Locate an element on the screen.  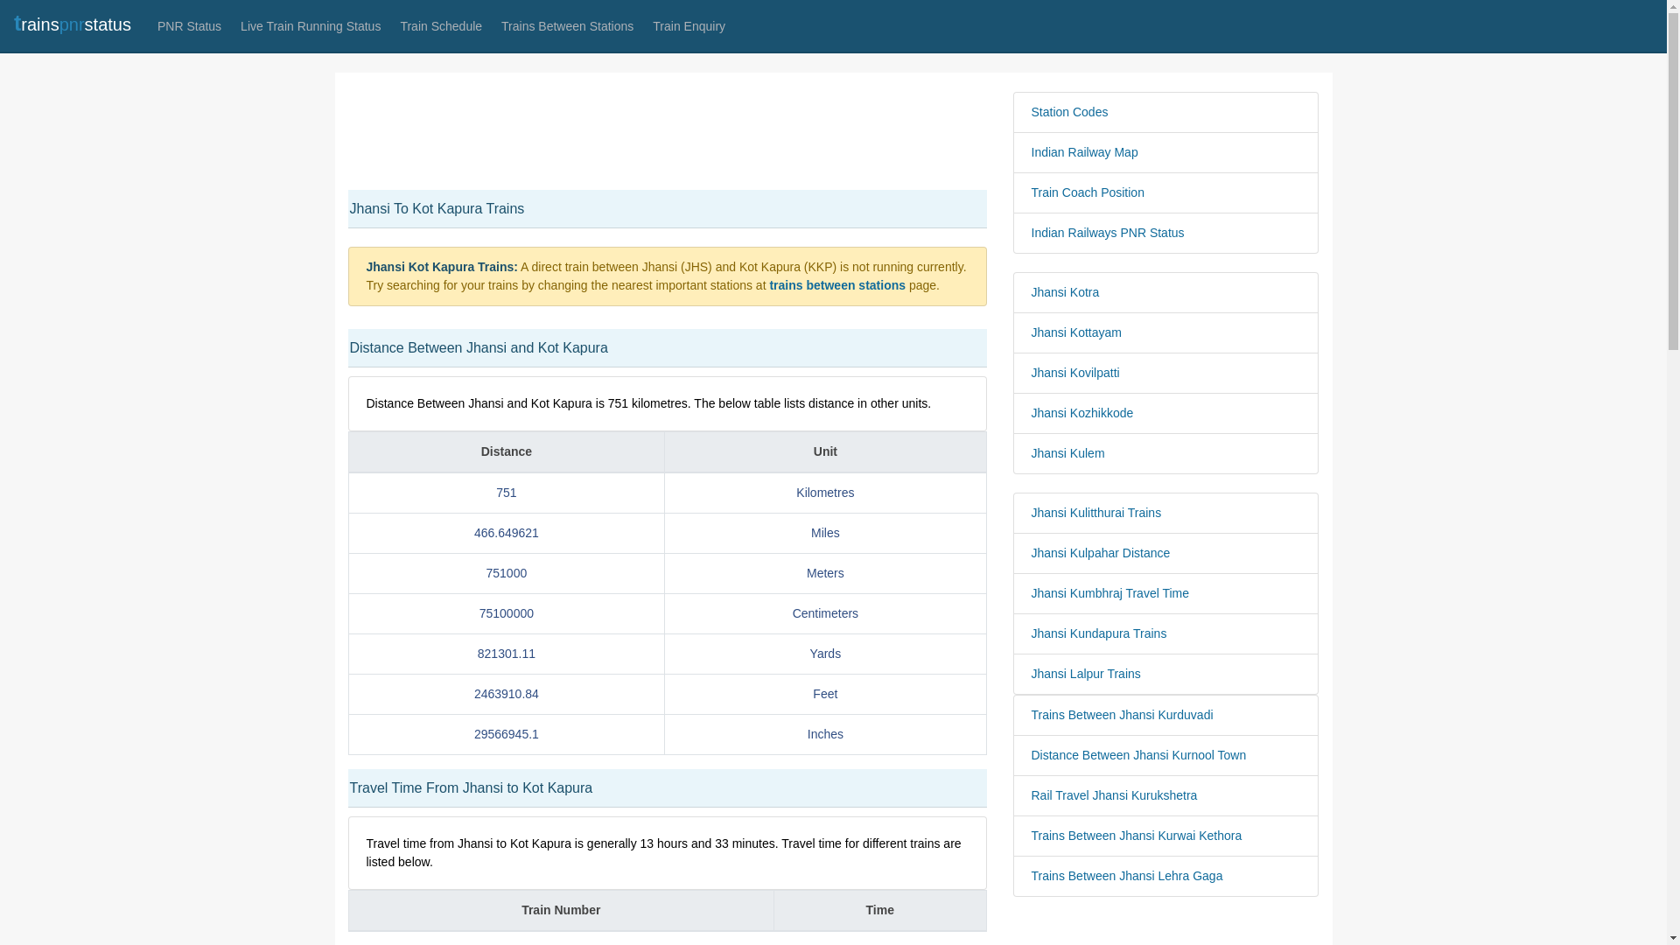
Indian Railway Map is located at coordinates (1165, 152).